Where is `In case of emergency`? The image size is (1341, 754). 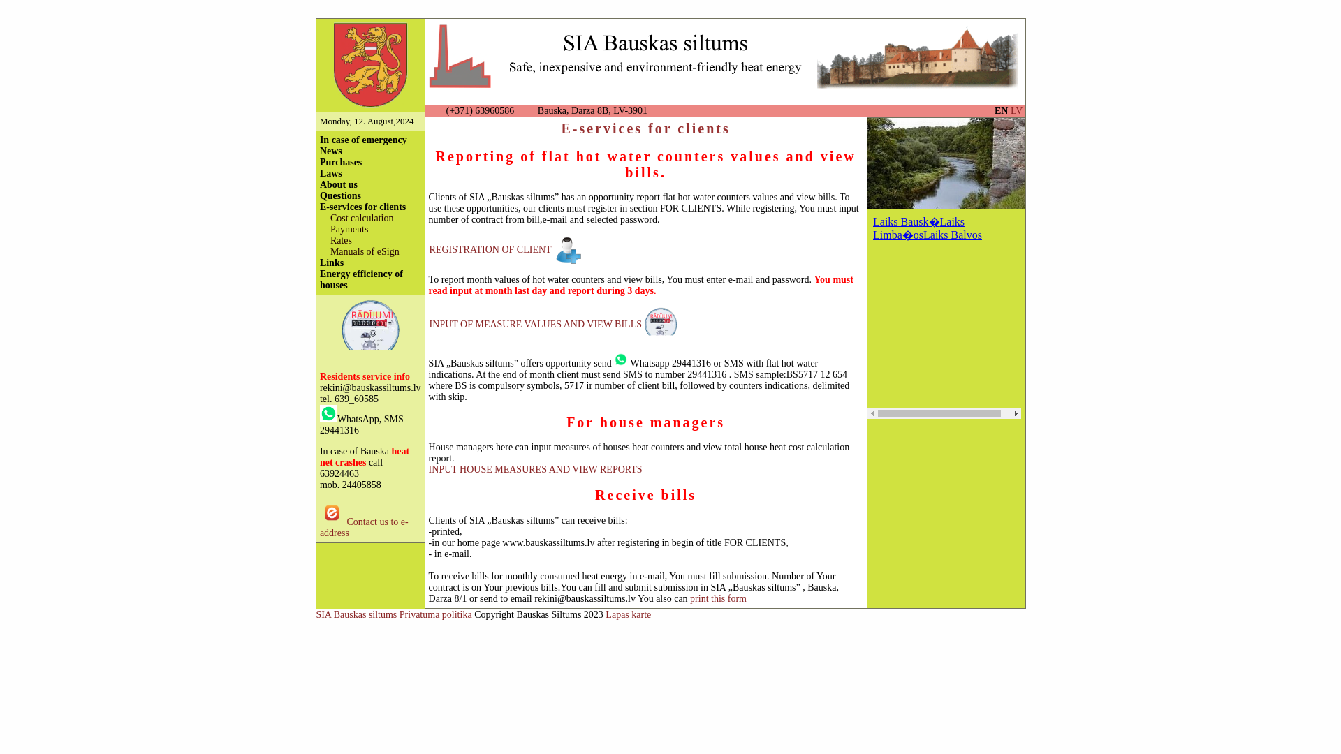
In case of emergency is located at coordinates (363, 140).